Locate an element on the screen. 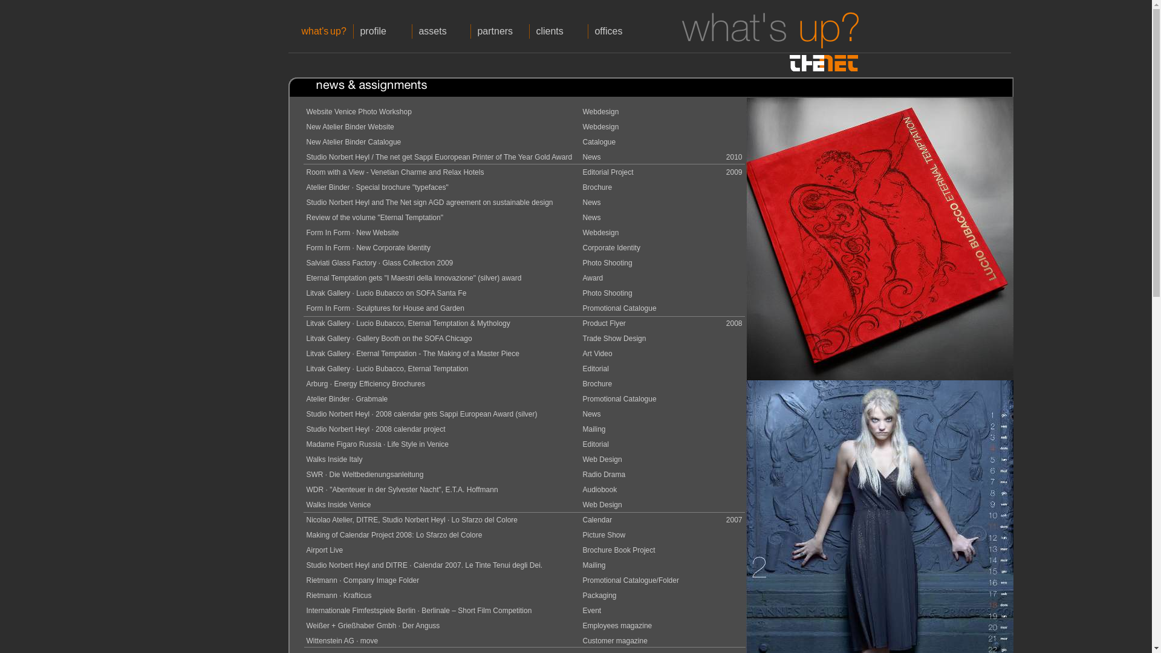 Image resolution: width=1161 pixels, height=653 pixels. offices is located at coordinates (617, 31).